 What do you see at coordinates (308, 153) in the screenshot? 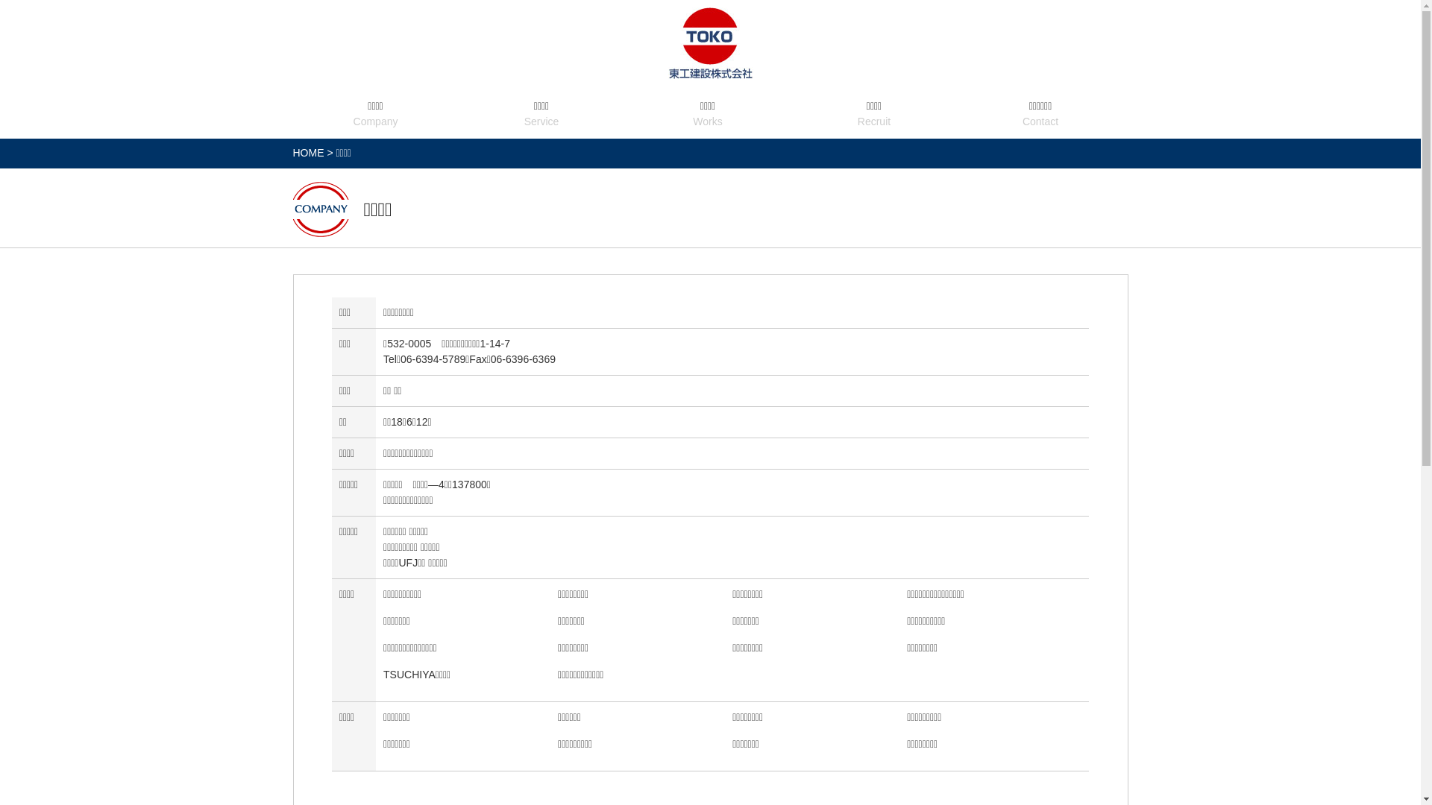
I see `HOME` at bounding box center [308, 153].